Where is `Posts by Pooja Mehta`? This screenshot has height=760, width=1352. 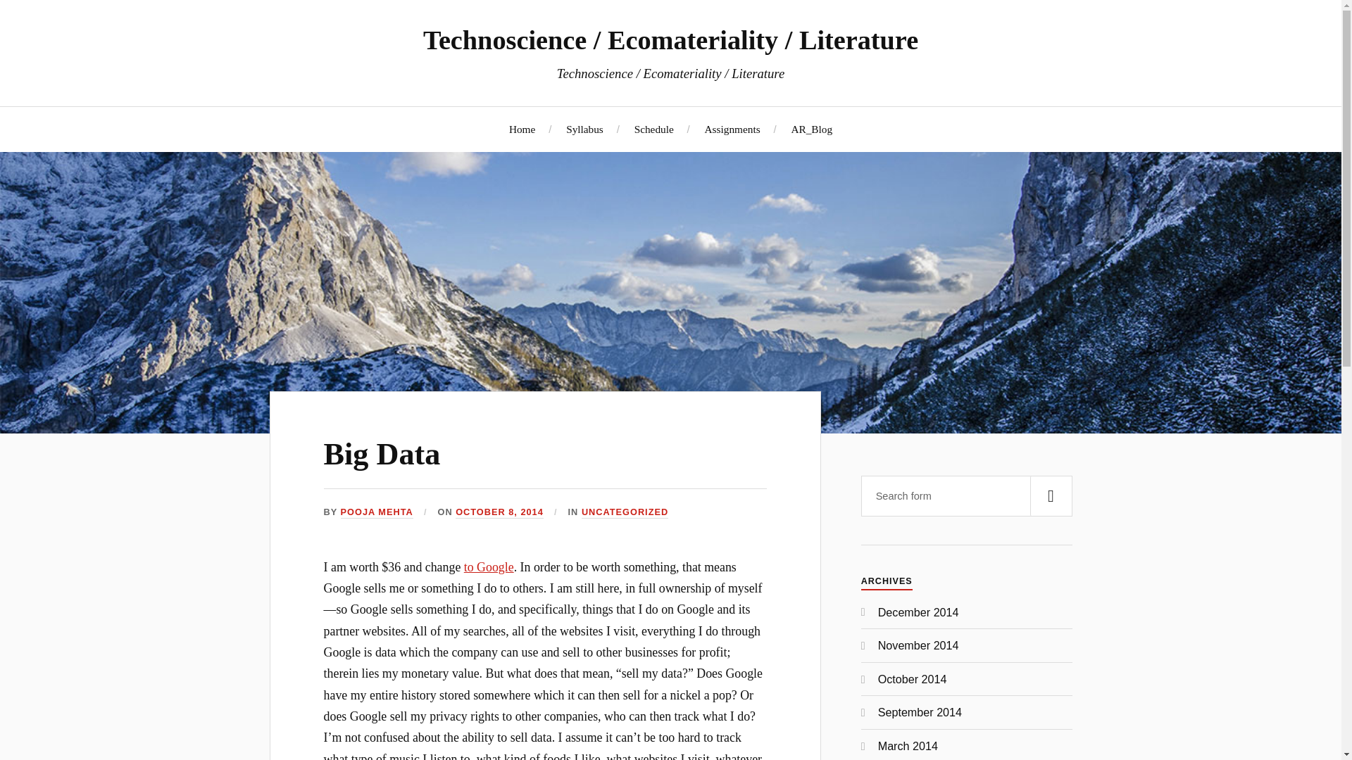
Posts by Pooja Mehta is located at coordinates (377, 512).